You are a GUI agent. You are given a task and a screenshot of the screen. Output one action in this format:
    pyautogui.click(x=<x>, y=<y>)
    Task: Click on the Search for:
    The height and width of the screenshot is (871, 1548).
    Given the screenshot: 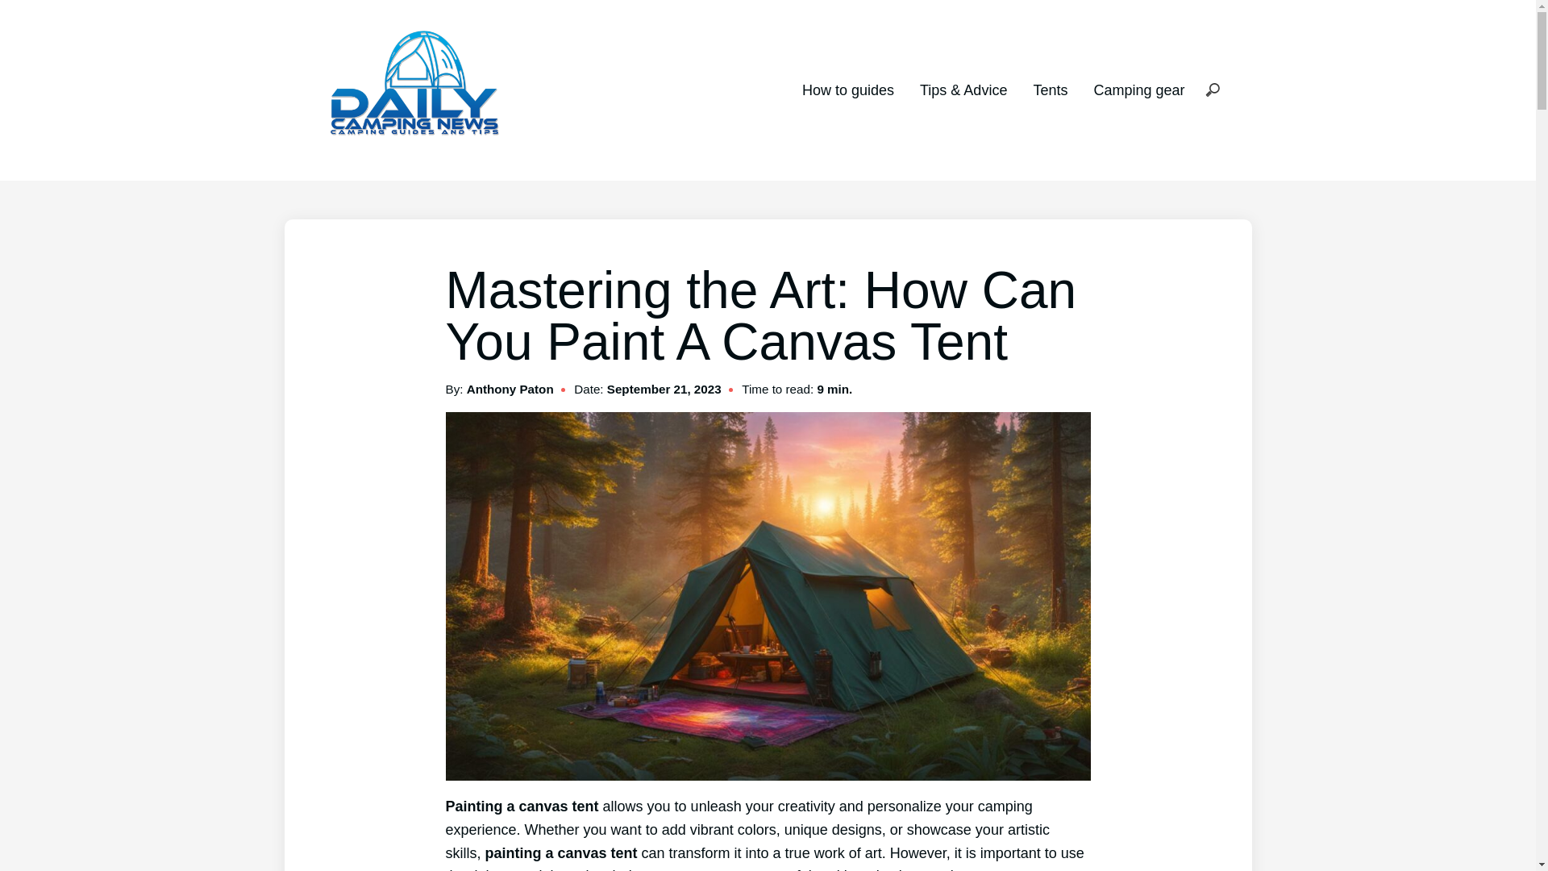 What is the action you would take?
    pyautogui.click(x=1212, y=90)
    